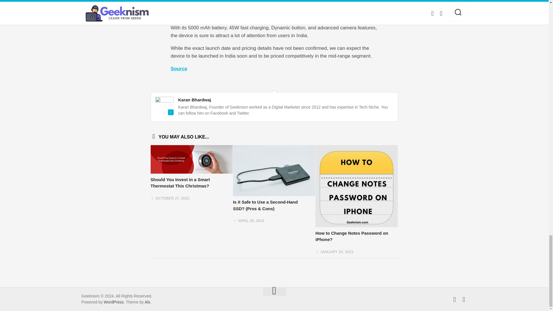 Image resolution: width=553 pixels, height=311 pixels. Describe the element at coordinates (179, 69) in the screenshot. I see `Source` at that location.